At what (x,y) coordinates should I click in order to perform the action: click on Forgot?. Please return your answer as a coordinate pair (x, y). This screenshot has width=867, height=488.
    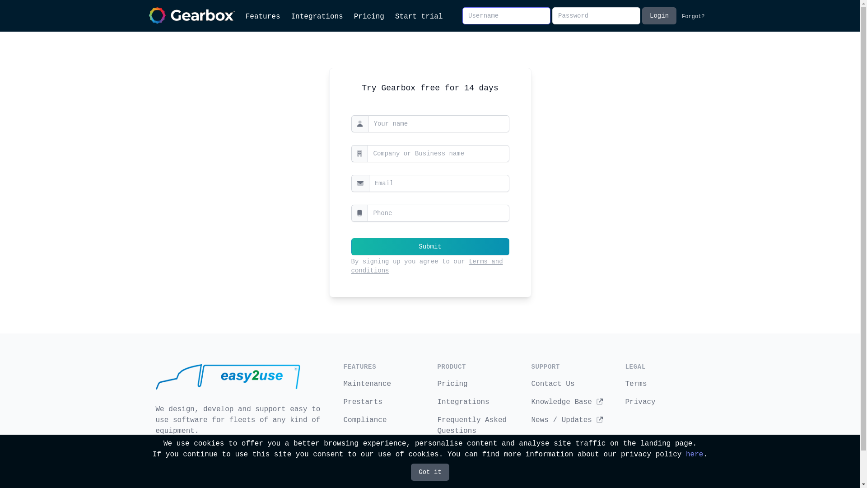
    Looking at the image, I should click on (691, 16).